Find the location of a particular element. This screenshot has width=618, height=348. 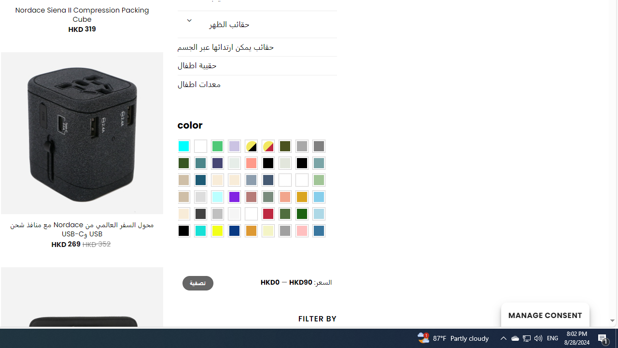

Purple is located at coordinates (234, 197).